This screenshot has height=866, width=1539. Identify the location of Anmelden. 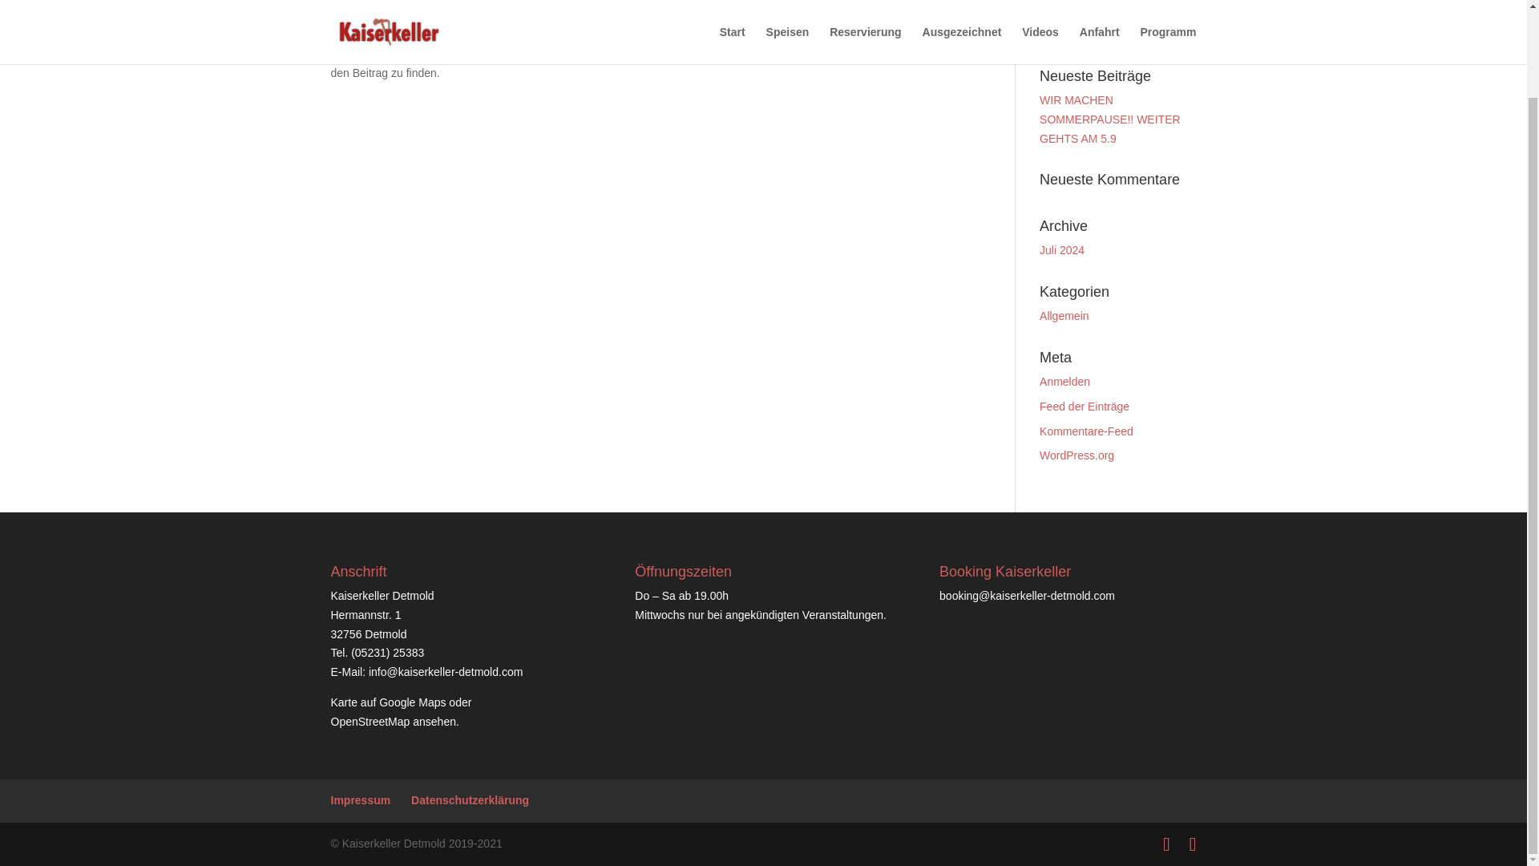
(1064, 381).